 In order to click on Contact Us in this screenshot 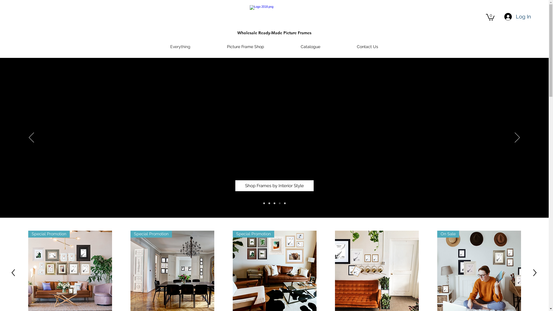, I will do `click(368, 47)`.